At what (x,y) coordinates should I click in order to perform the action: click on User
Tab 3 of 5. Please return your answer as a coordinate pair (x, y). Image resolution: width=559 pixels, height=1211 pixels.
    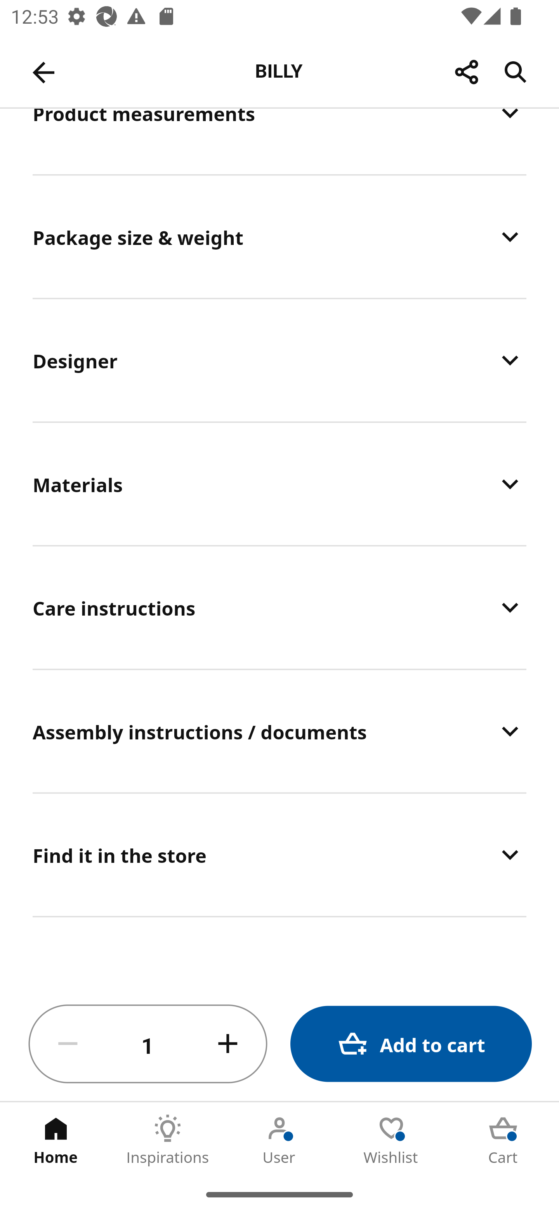
    Looking at the image, I should click on (279, 1140).